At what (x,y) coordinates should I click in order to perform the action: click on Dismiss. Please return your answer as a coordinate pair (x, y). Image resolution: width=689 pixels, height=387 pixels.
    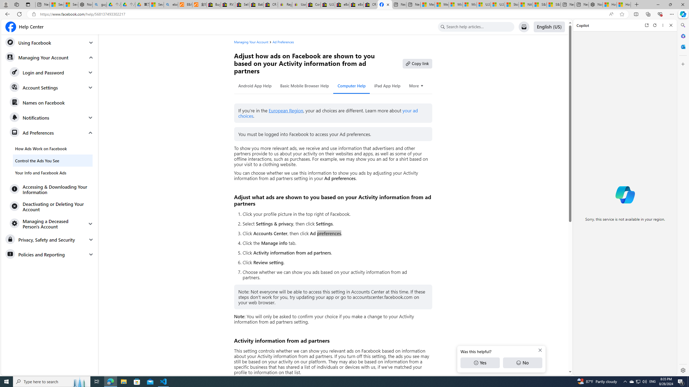
    Looking at the image, I should click on (540, 350).